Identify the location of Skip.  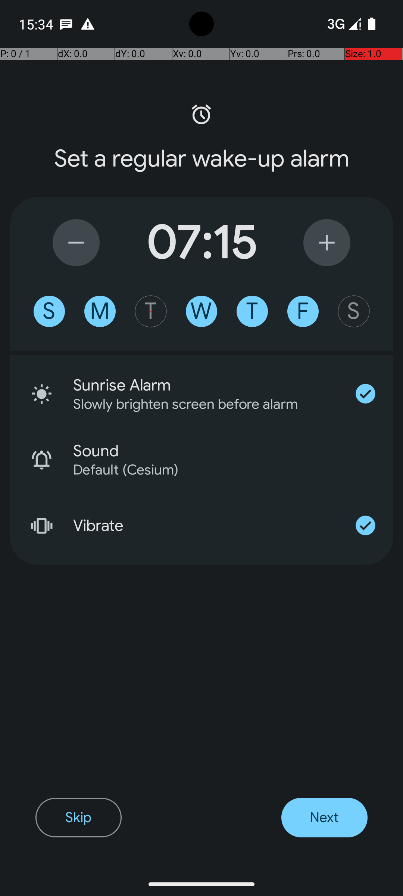
(78, 818).